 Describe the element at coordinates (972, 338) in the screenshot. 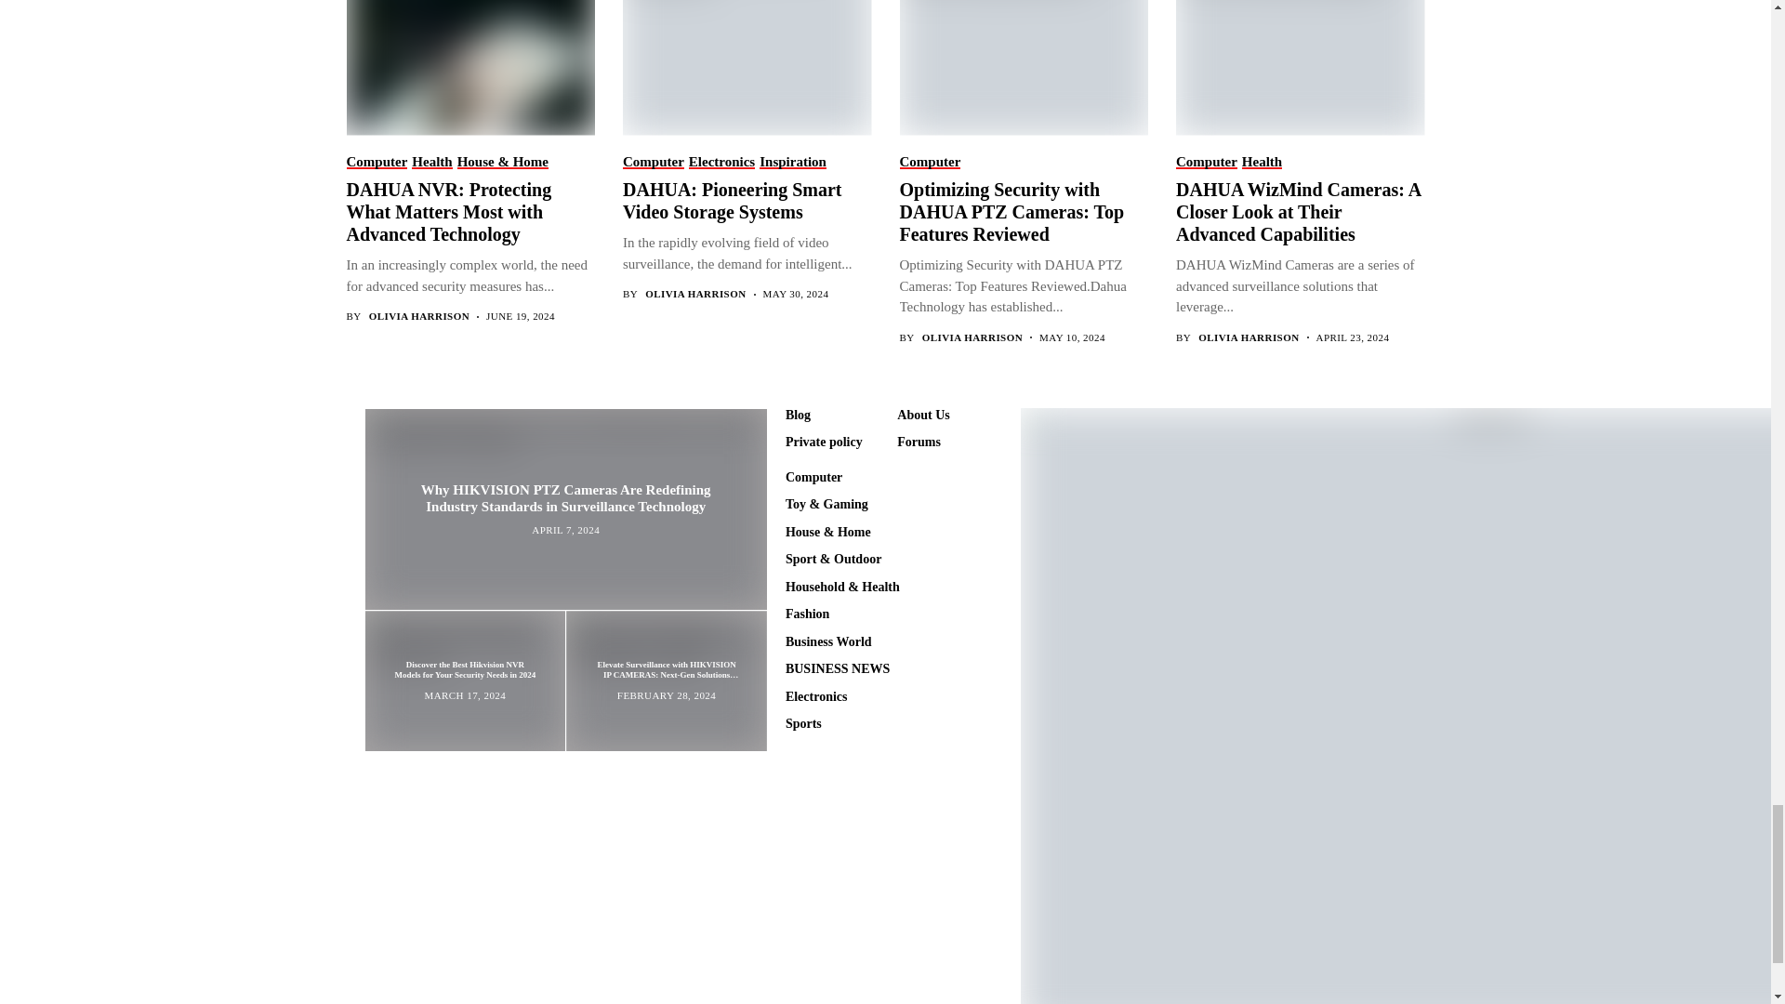

I see `Posts by Olivia Harrison` at that location.